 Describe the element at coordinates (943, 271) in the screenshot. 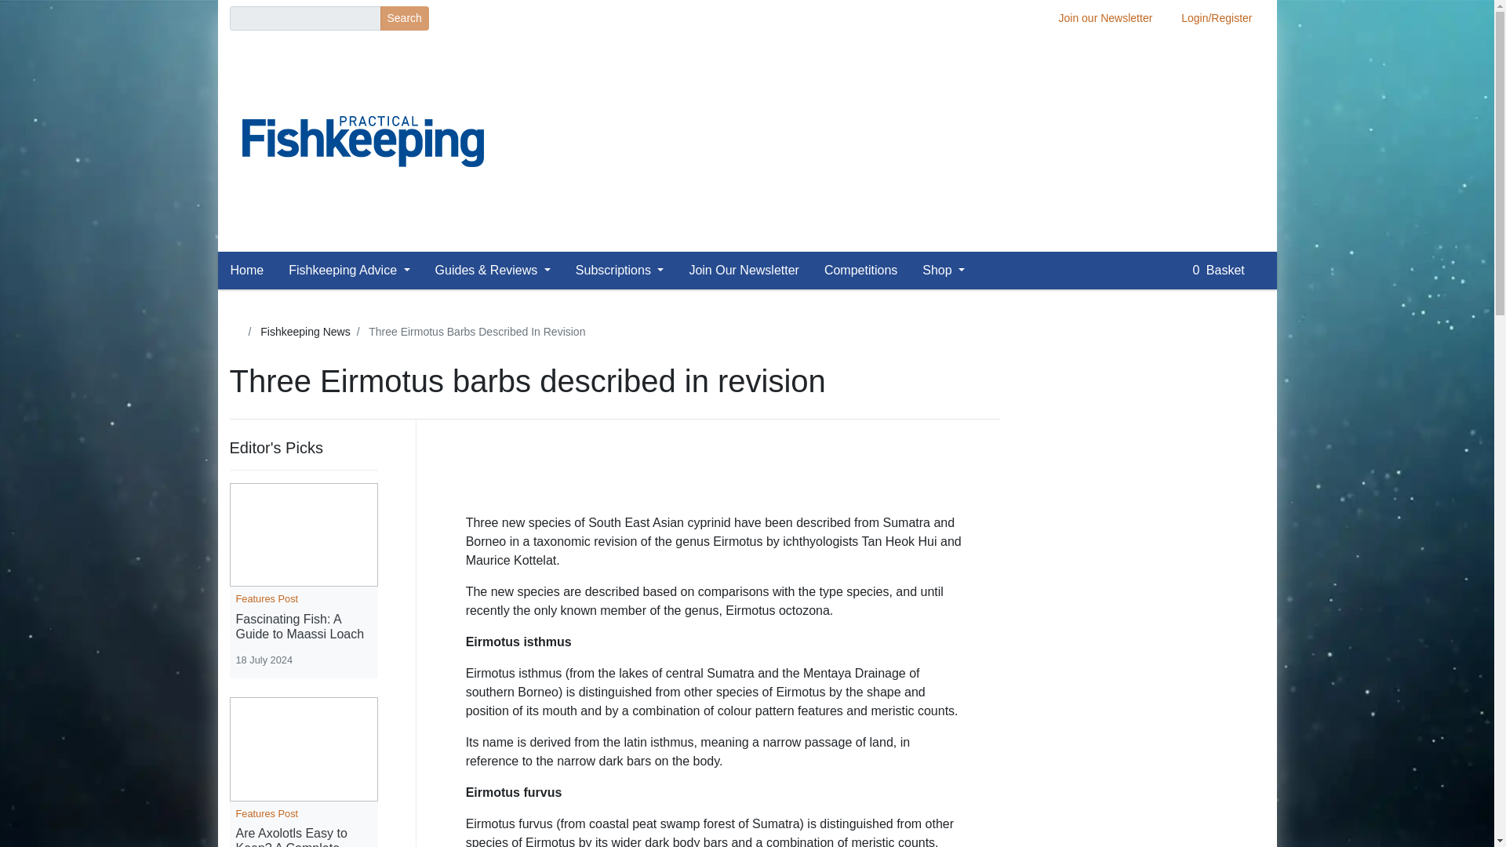

I see `Shop` at that location.